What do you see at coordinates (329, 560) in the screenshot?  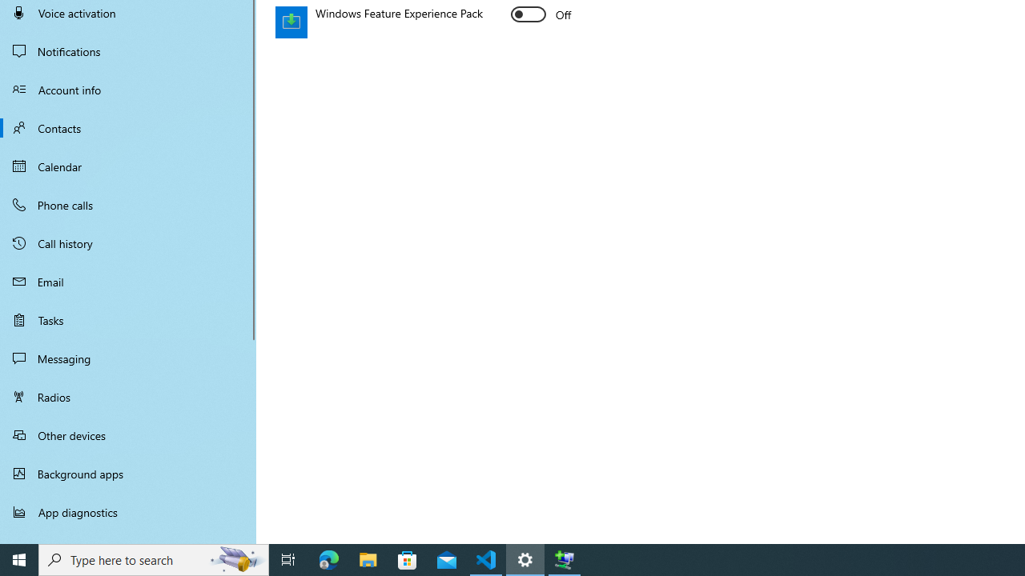 I see `Microsoft Edge` at bounding box center [329, 560].